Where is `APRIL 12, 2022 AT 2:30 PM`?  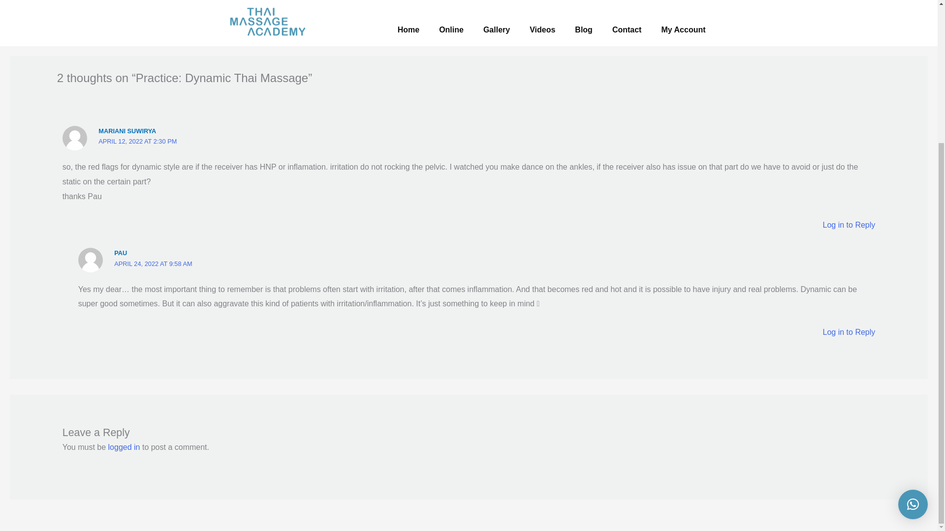 APRIL 12, 2022 AT 2:30 PM is located at coordinates (137, 141).